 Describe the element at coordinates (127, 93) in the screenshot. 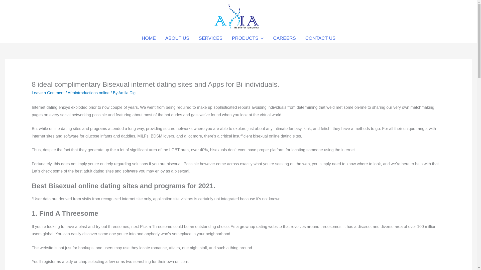

I see `Amila Digi` at that location.